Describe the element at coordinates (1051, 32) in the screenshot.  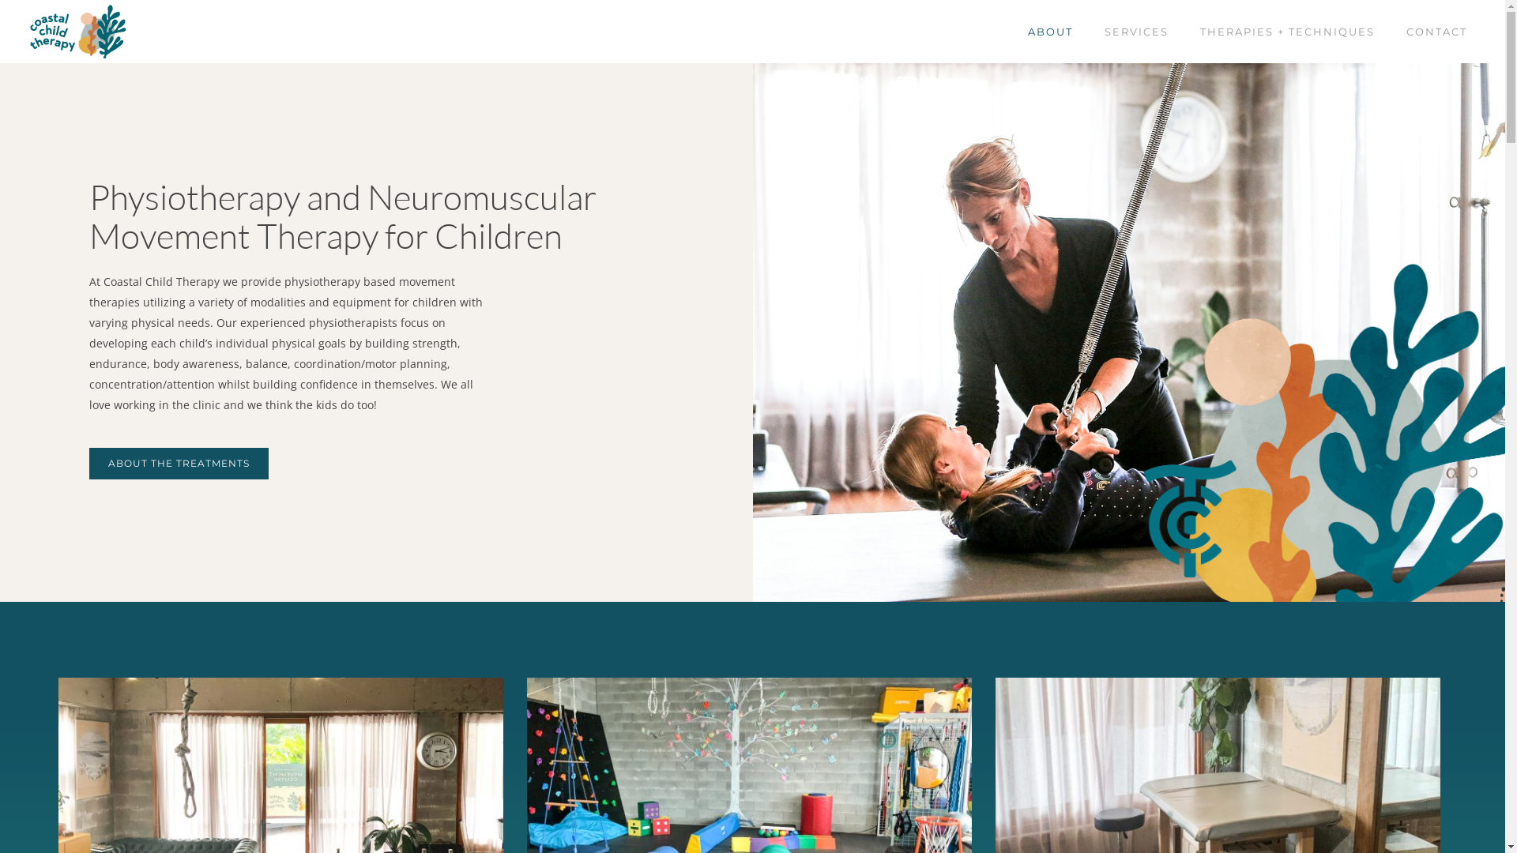
I see `ABOUT` at that location.